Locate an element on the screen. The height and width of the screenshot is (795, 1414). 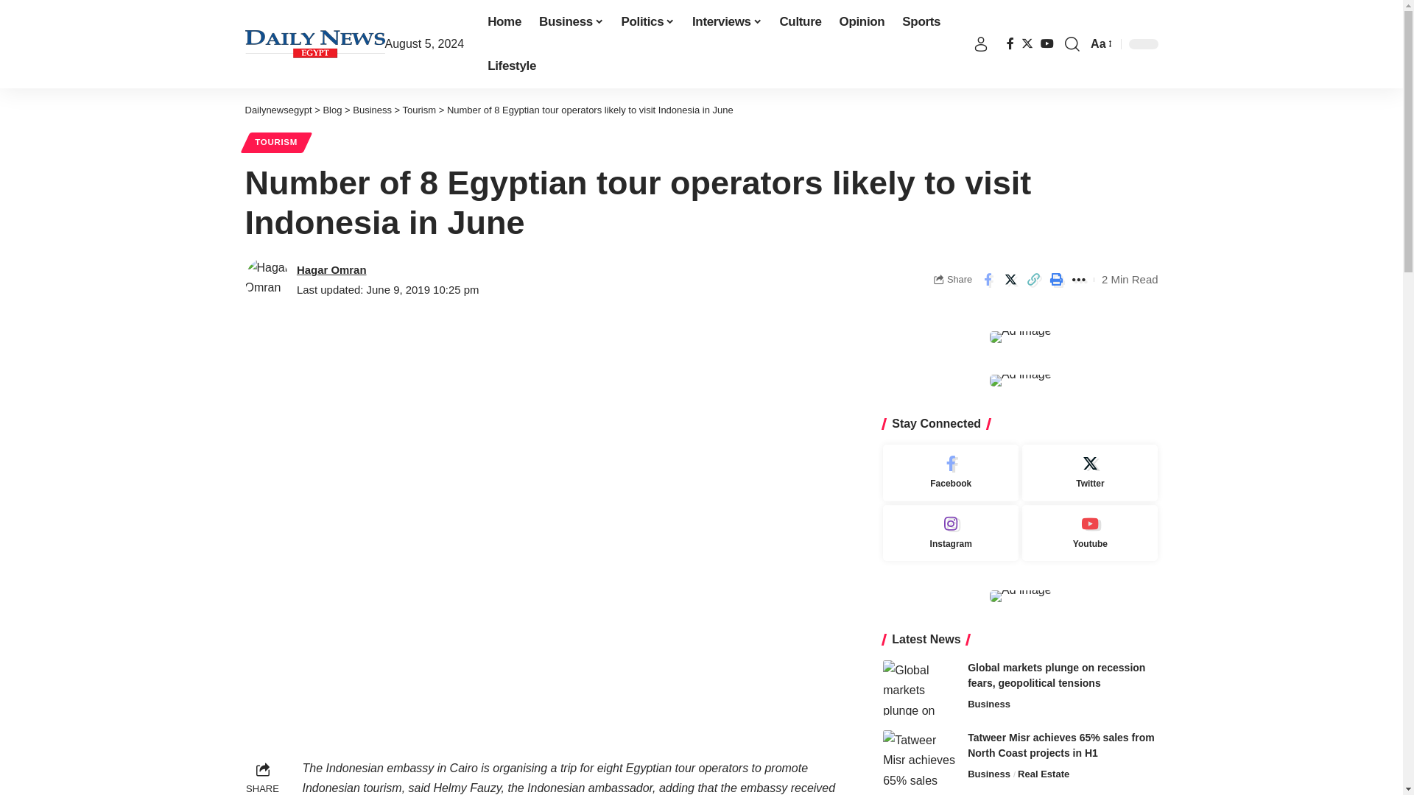
Dailynewsegypt is located at coordinates (314, 44).